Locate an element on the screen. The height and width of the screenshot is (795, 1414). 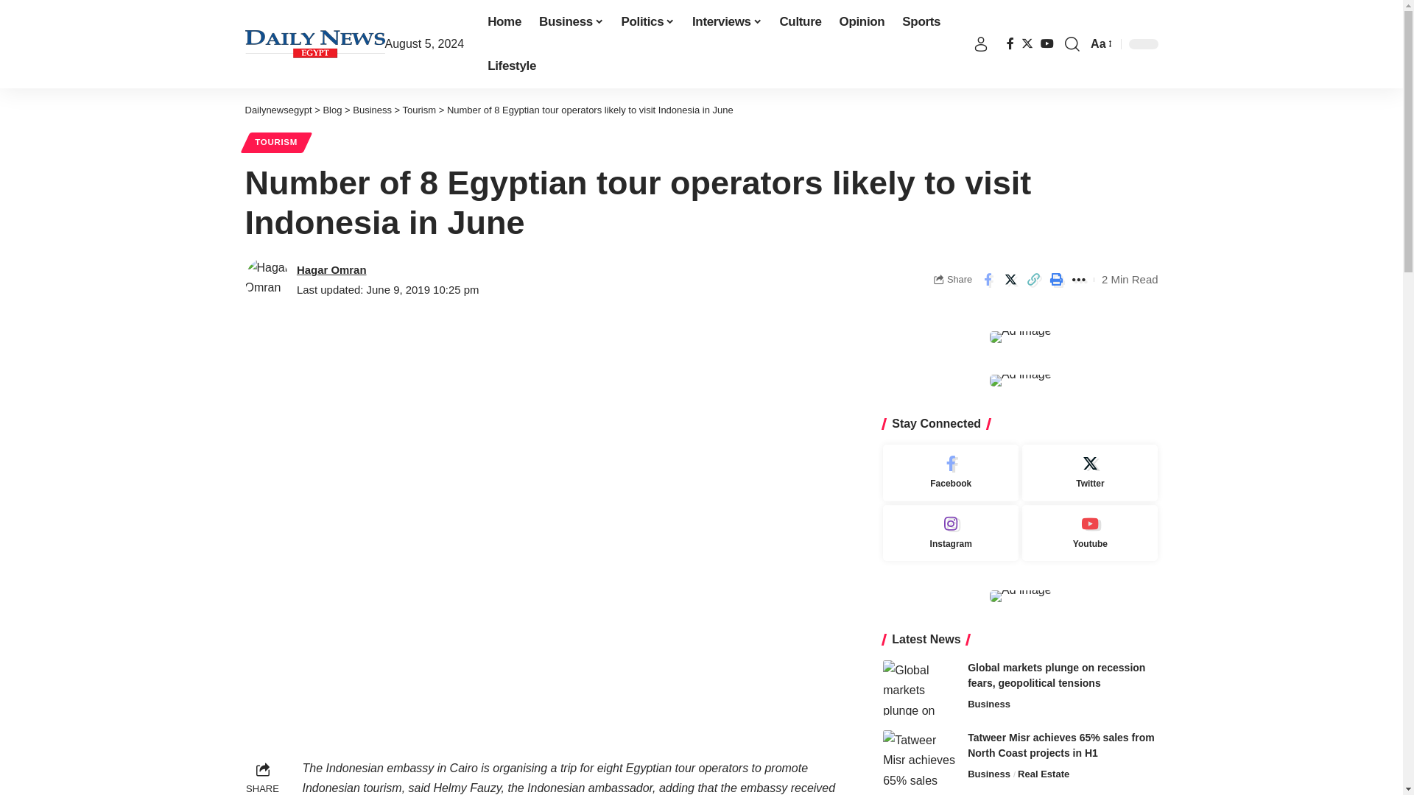
Dailynewsegypt is located at coordinates (314, 44).